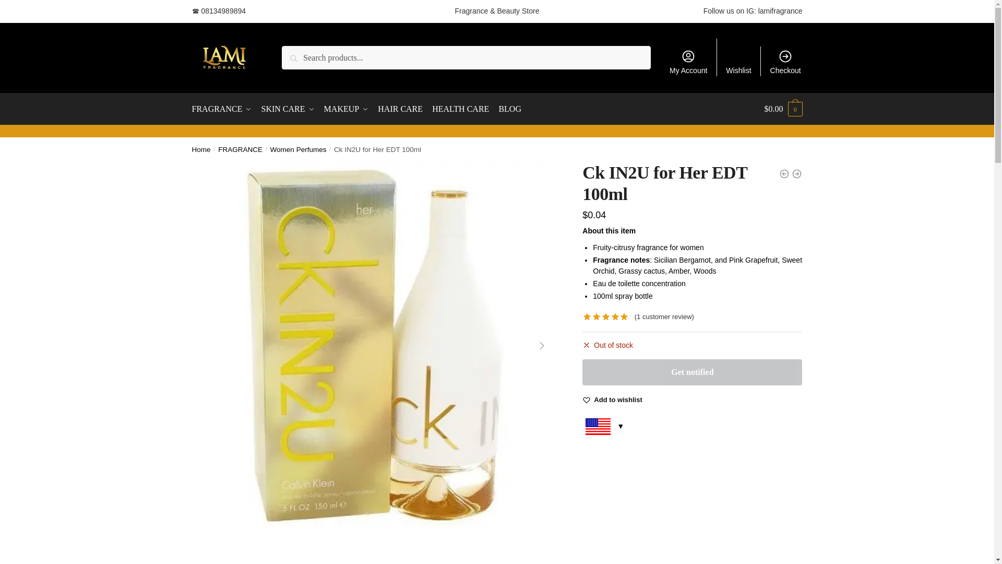 This screenshot has width=1002, height=564. Describe the element at coordinates (288, 109) in the screenshot. I see `SKIN CARE` at that location.